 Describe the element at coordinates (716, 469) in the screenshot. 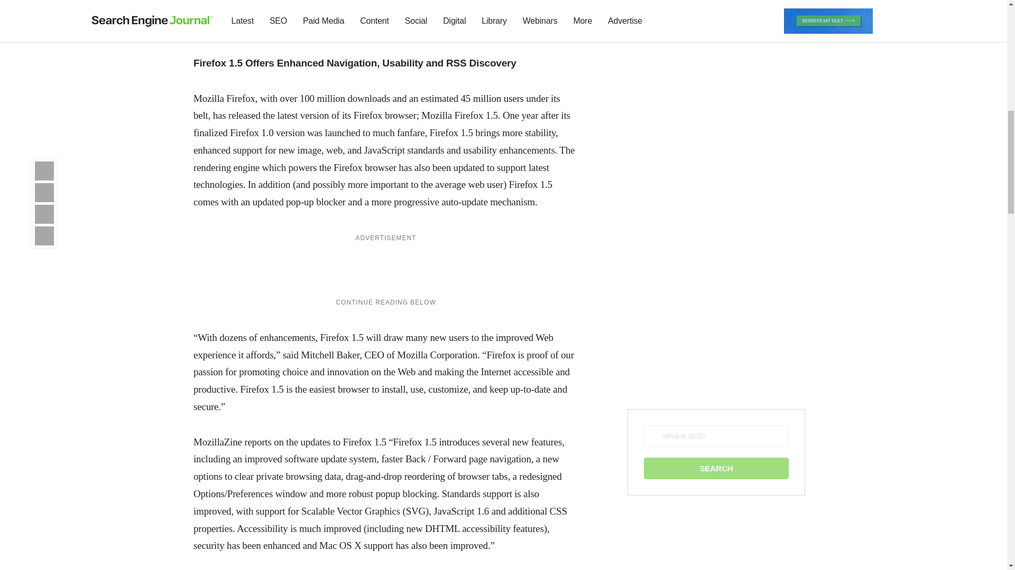

I see `SEARCH` at that location.